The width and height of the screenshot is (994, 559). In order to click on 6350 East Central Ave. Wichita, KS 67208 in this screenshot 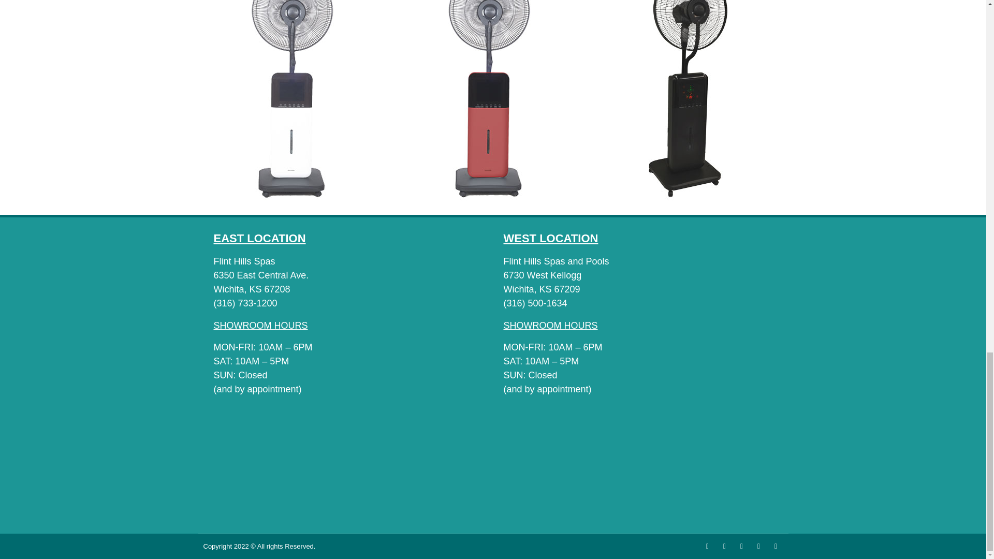, I will do `click(348, 466)`.